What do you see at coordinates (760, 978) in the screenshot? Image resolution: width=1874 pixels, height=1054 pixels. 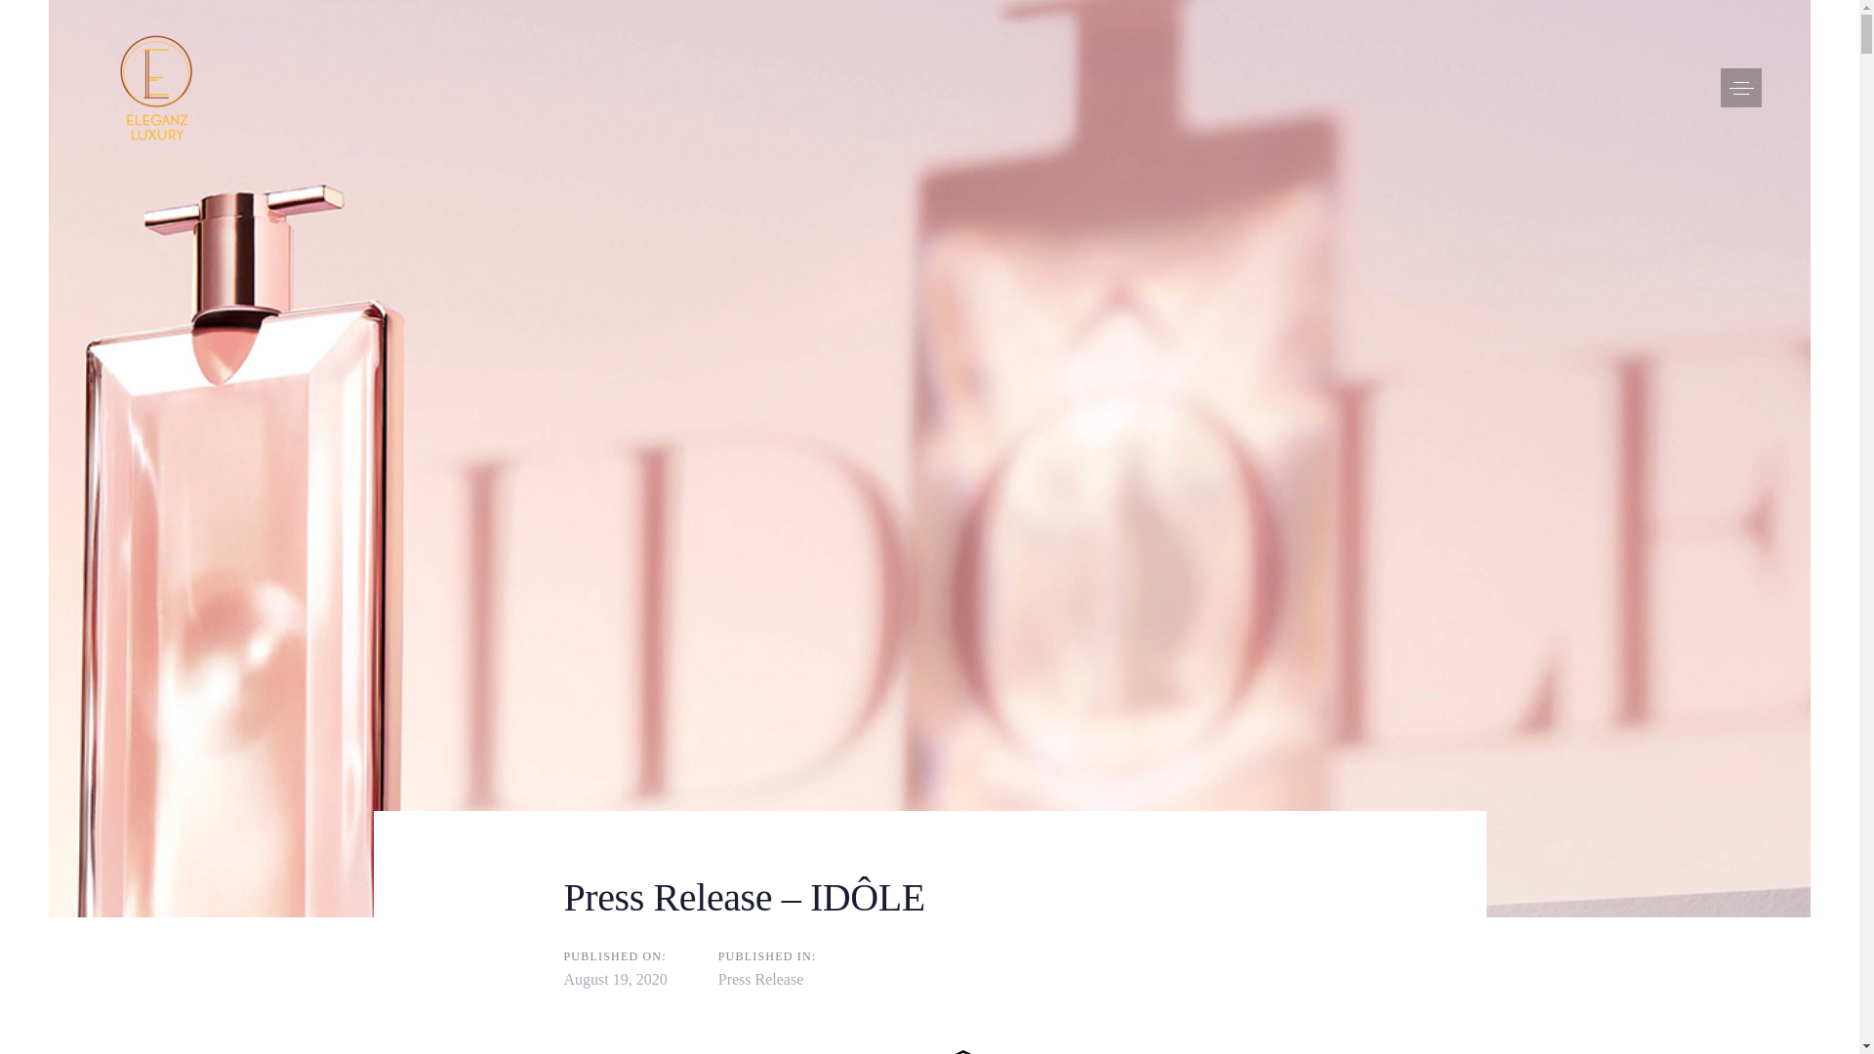 I see `Press Release` at bounding box center [760, 978].